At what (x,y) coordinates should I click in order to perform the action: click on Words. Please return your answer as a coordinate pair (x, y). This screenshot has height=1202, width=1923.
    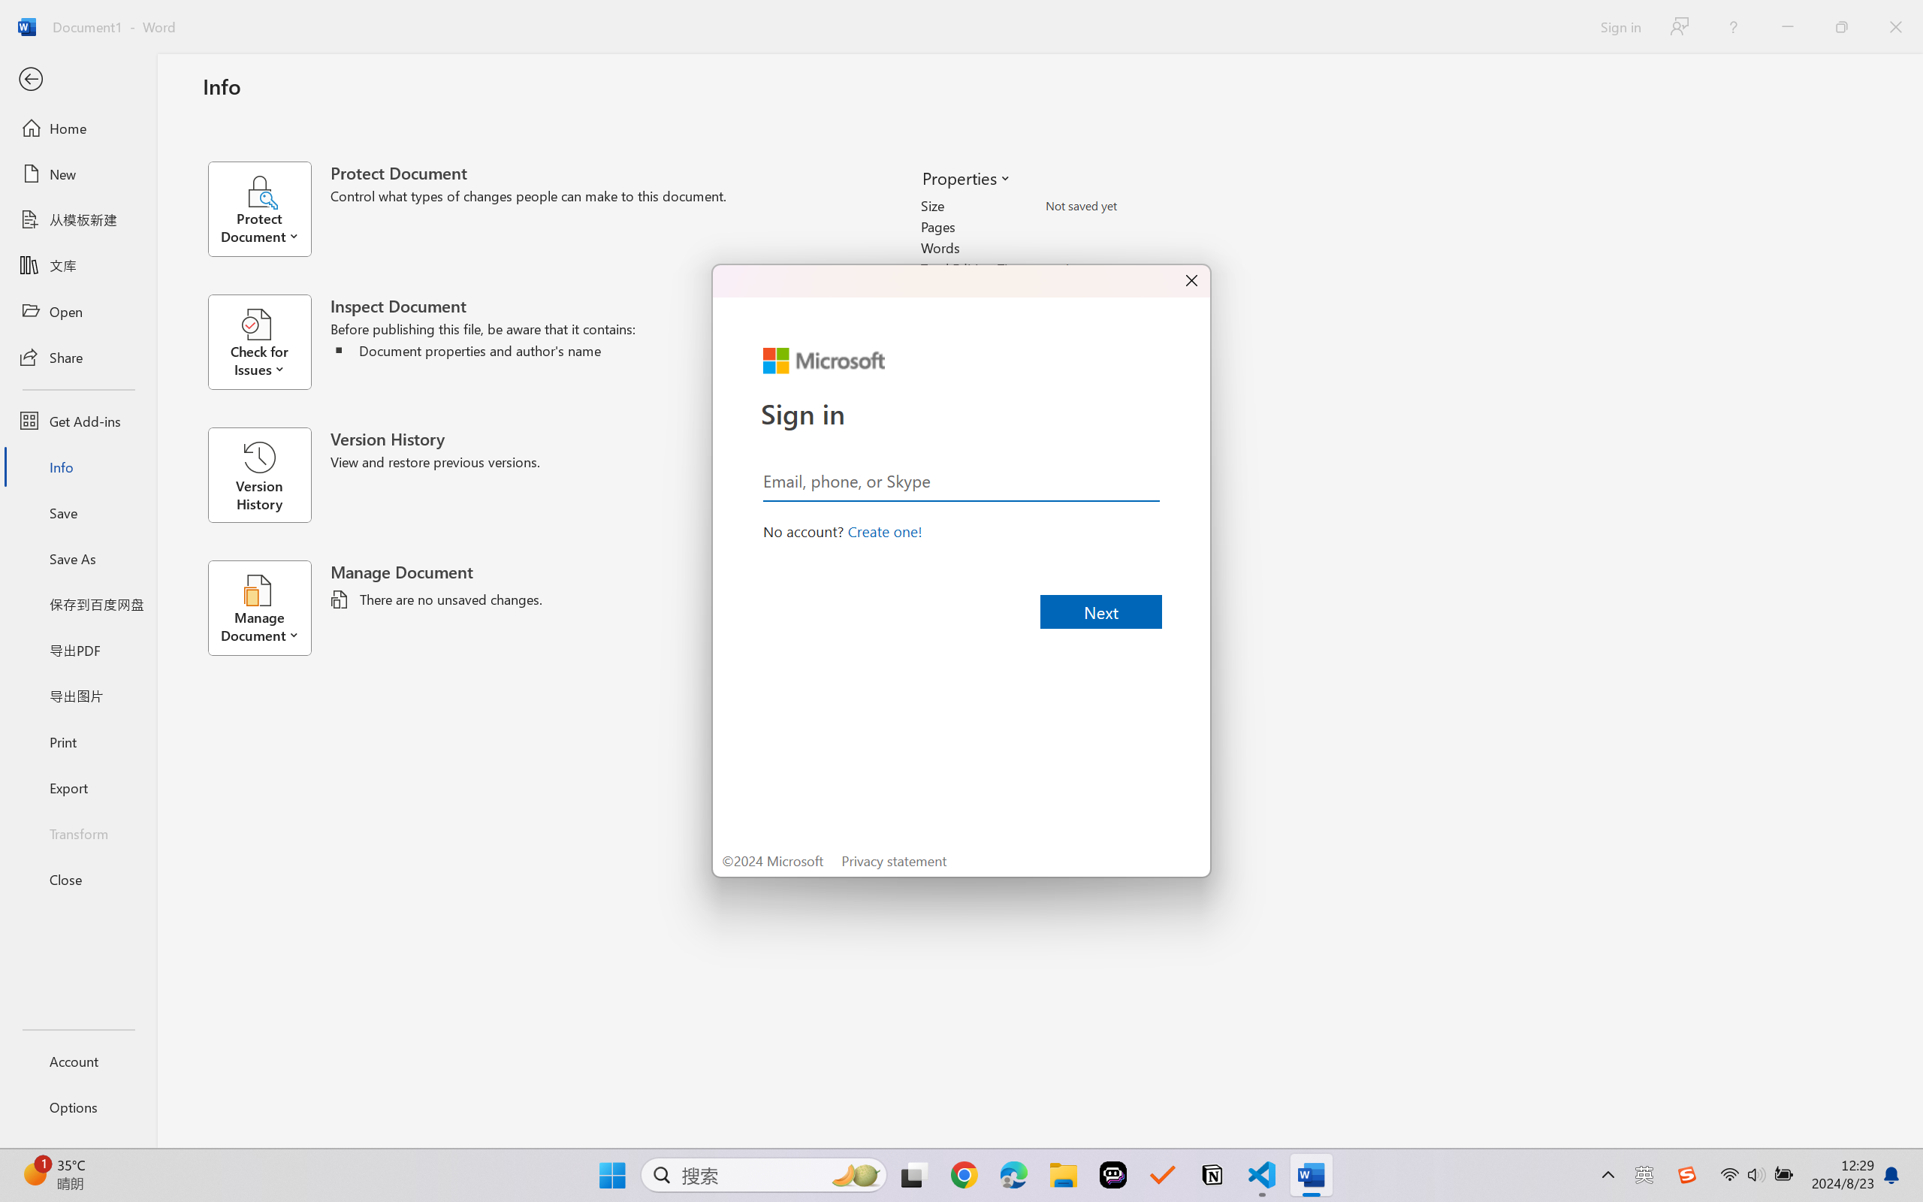
    Looking at the image, I should click on (1133, 248).